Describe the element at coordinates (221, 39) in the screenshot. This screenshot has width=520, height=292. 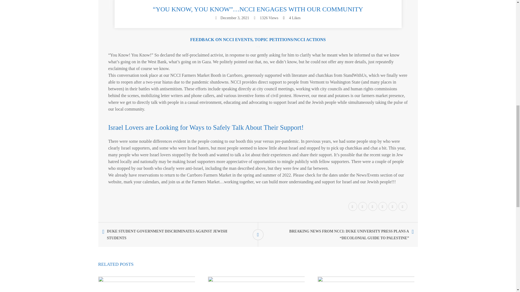
I see `FEEDBACK ON NCCI EVENTS` at that location.